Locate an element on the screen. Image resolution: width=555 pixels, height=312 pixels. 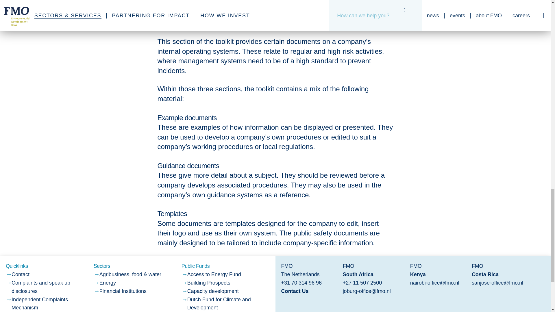
Independent Complaints Mechanism is located at coordinates (40, 304).